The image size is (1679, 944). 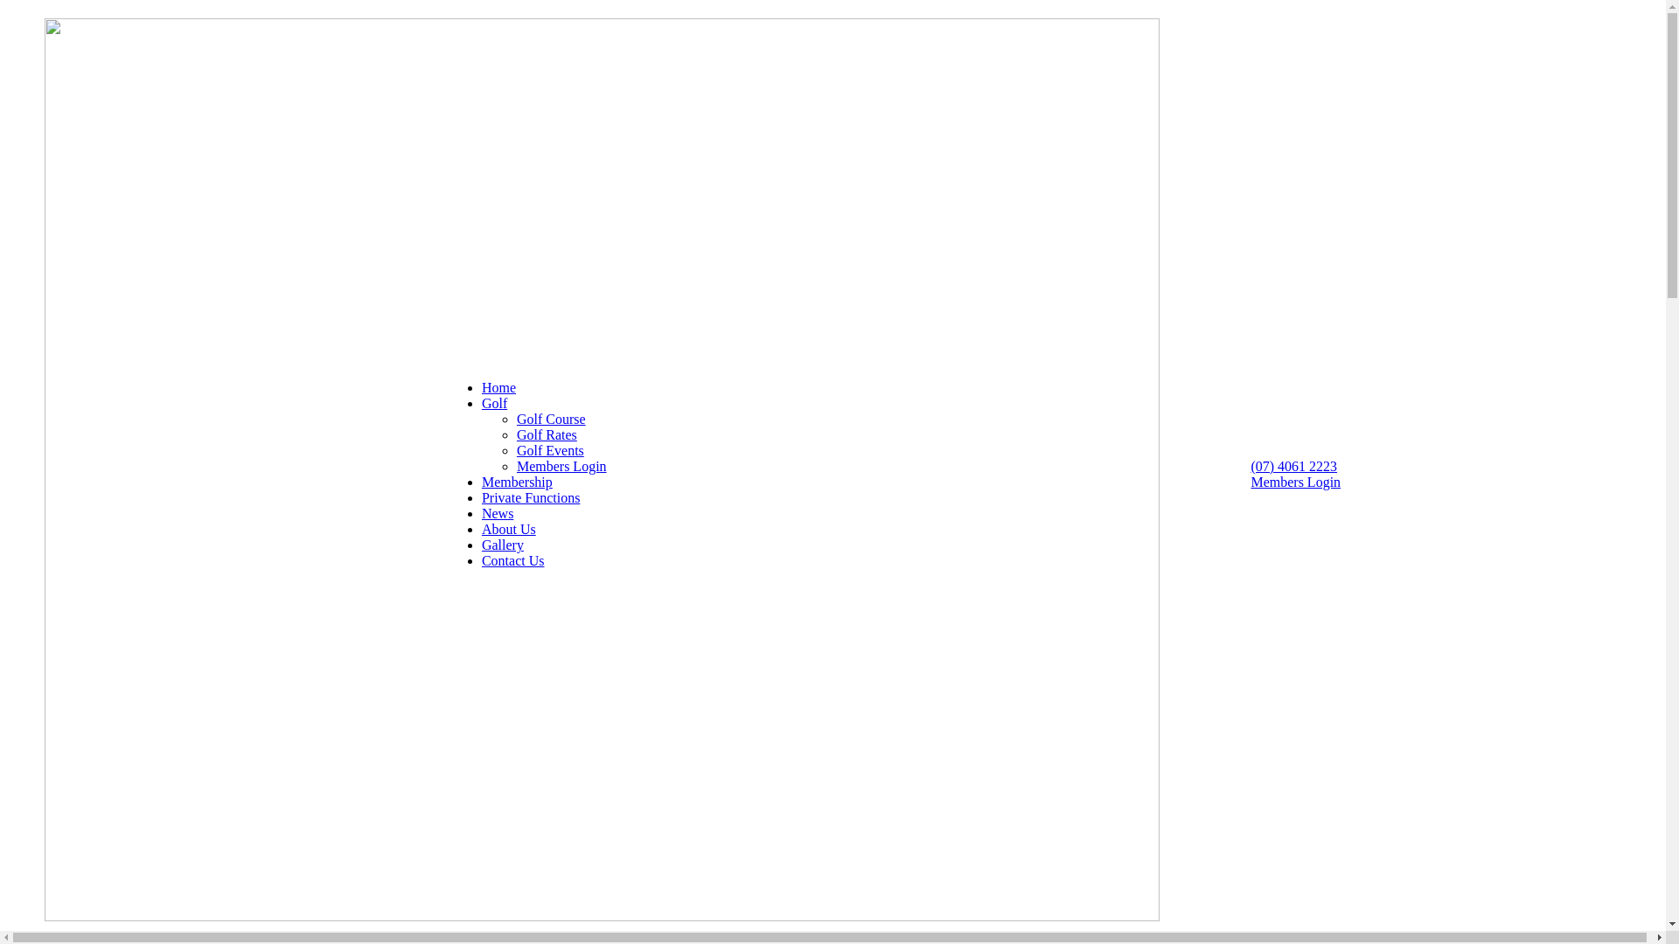 What do you see at coordinates (495, 404) in the screenshot?
I see `Golf` at bounding box center [495, 404].